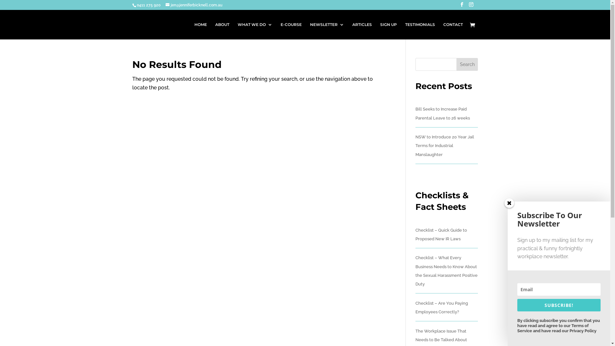 The height and width of the screenshot is (346, 615). Describe the element at coordinates (291, 31) in the screenshot. I see `E-COURSE` at that location.